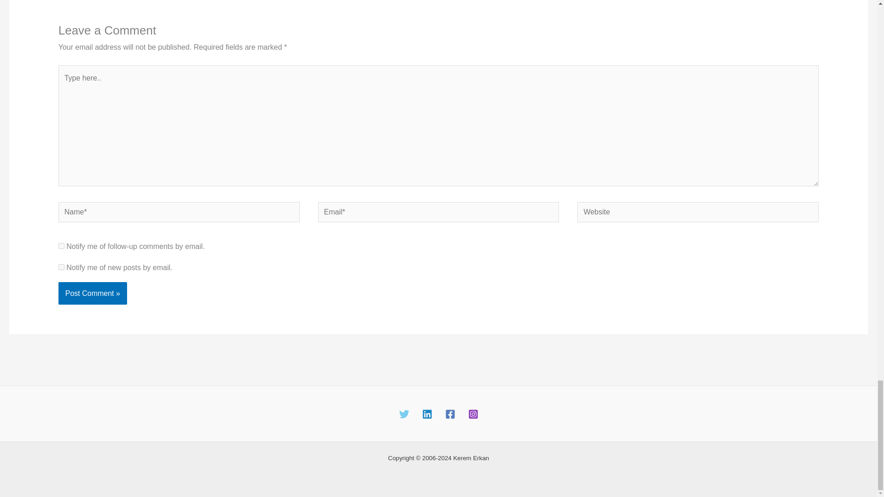  Describe the element at coordinates (61, 267) in the screenshot. I see `subscribe` at that location.